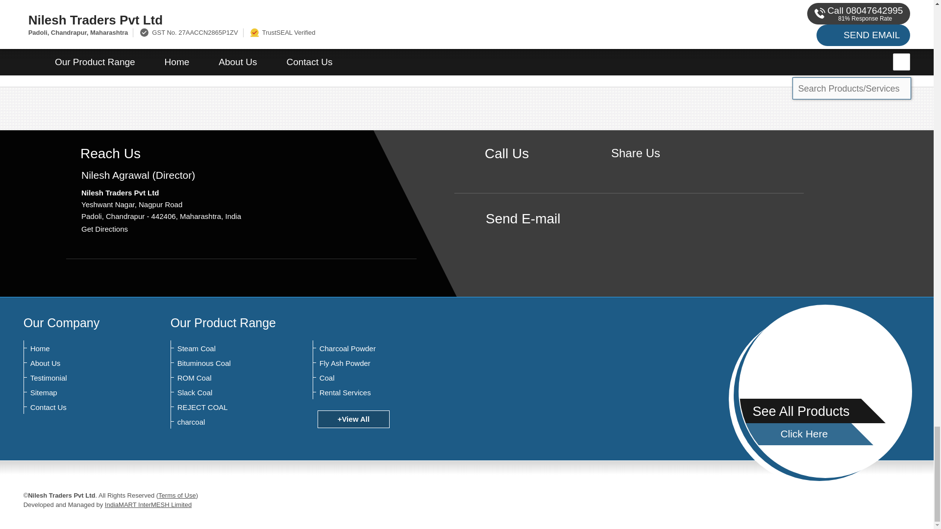 Image resolution: width=941 pixels, height=529 pixels. Describe the element at coordinates (666, 169) in the screenshot. I see `LinkedIn` at that location.